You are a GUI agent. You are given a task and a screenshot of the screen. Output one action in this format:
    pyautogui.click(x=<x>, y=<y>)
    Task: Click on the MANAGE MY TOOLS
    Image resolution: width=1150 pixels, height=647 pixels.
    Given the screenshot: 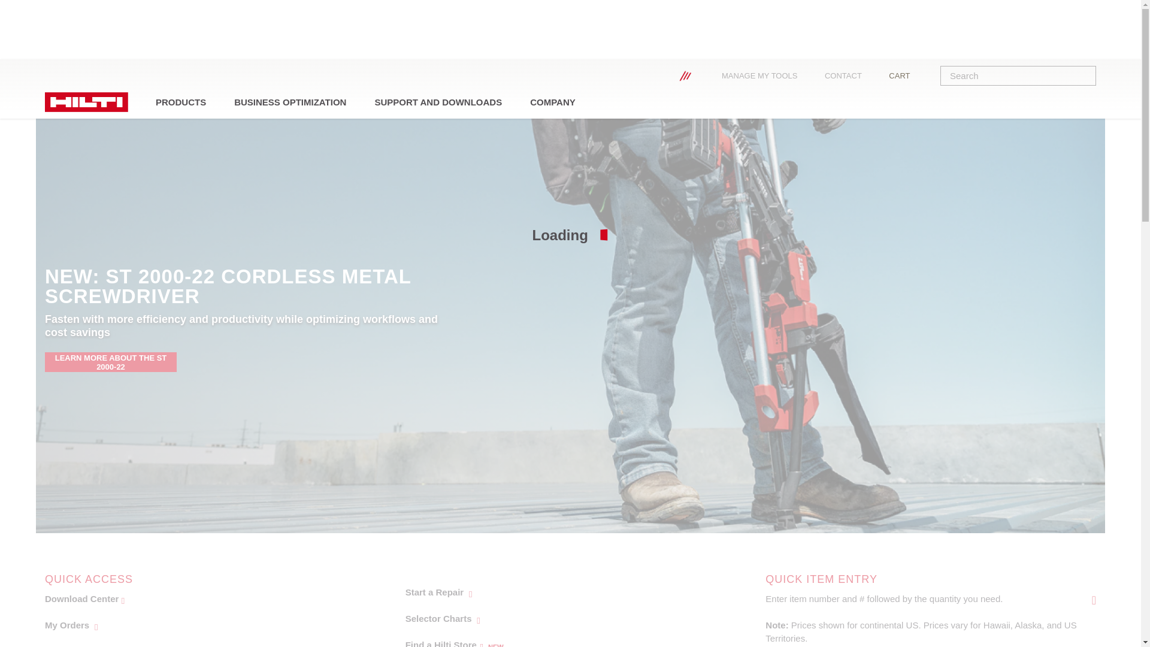 What is the action you would take?
    pyautogui.click(x=290, y=102)
    